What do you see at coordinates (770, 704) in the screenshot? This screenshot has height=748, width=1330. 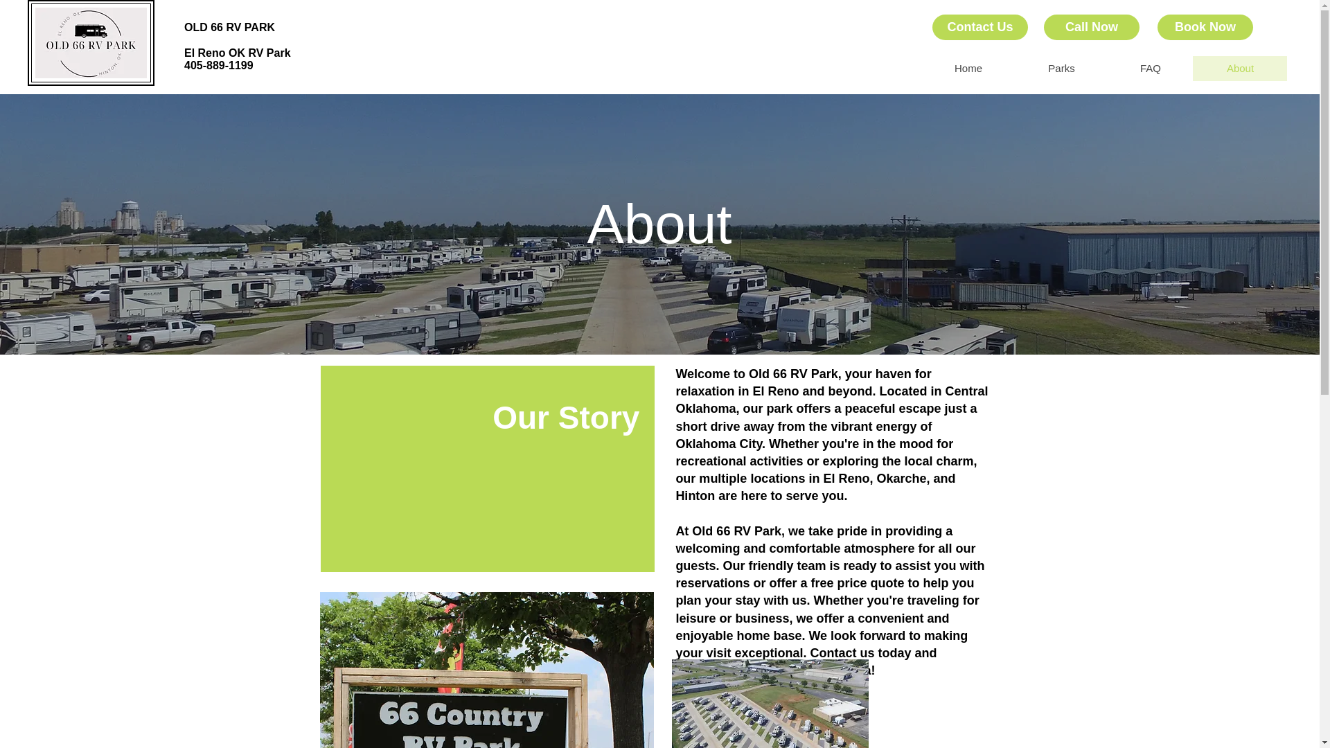 I see `El Reno Old 66 RV Park Tranquil Home` at bounding box center [770, 704].